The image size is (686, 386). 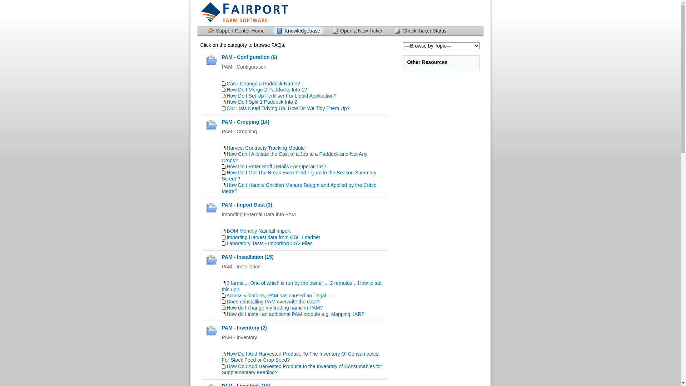 I want to click on Does reinstalling PAM overwrite the data?, so click(x=273, y=302).